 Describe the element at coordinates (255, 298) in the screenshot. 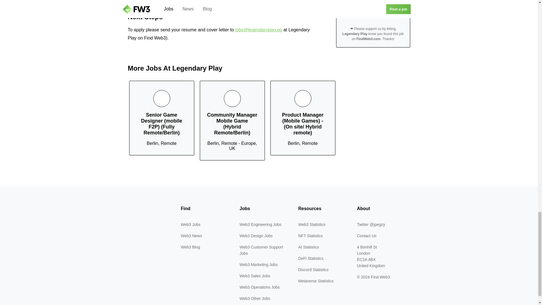

I see `Web3 Other Jobs` at that location.